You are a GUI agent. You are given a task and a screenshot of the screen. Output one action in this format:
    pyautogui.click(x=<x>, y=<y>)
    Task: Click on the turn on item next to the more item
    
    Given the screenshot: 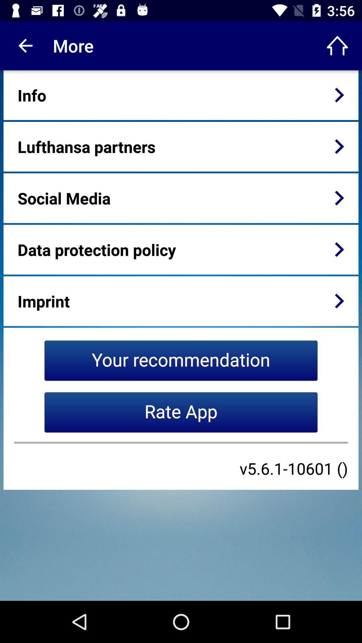 What is the action you would take?
    pyautogui.click(x=24, y=46)
    